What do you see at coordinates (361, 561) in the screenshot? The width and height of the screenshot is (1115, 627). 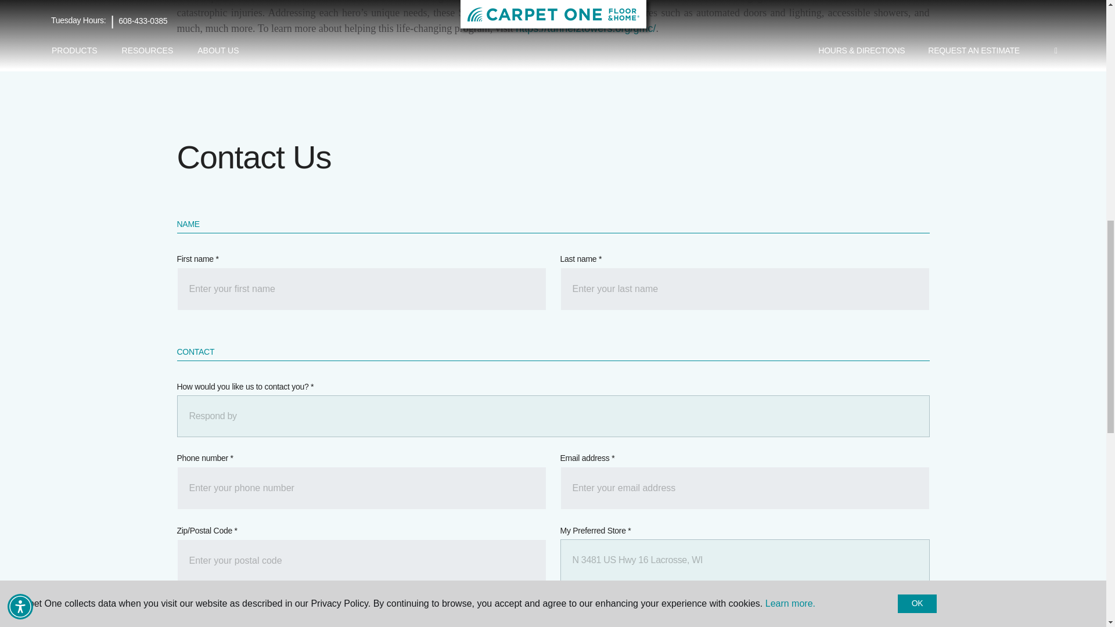 I see `PostalCode` at bounding box center [361, 561].